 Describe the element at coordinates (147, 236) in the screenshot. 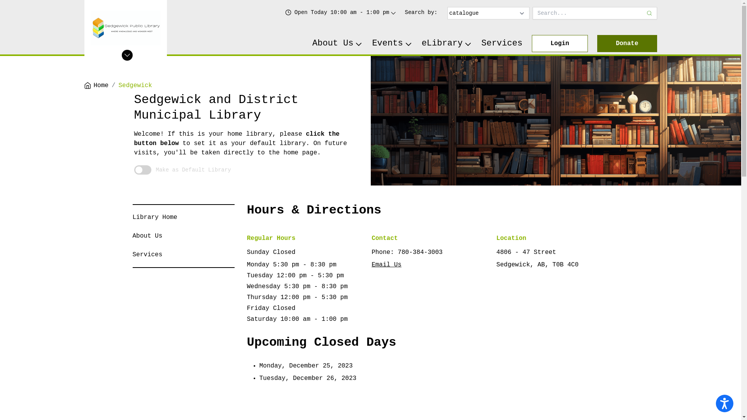

I see `About Us` at that location.